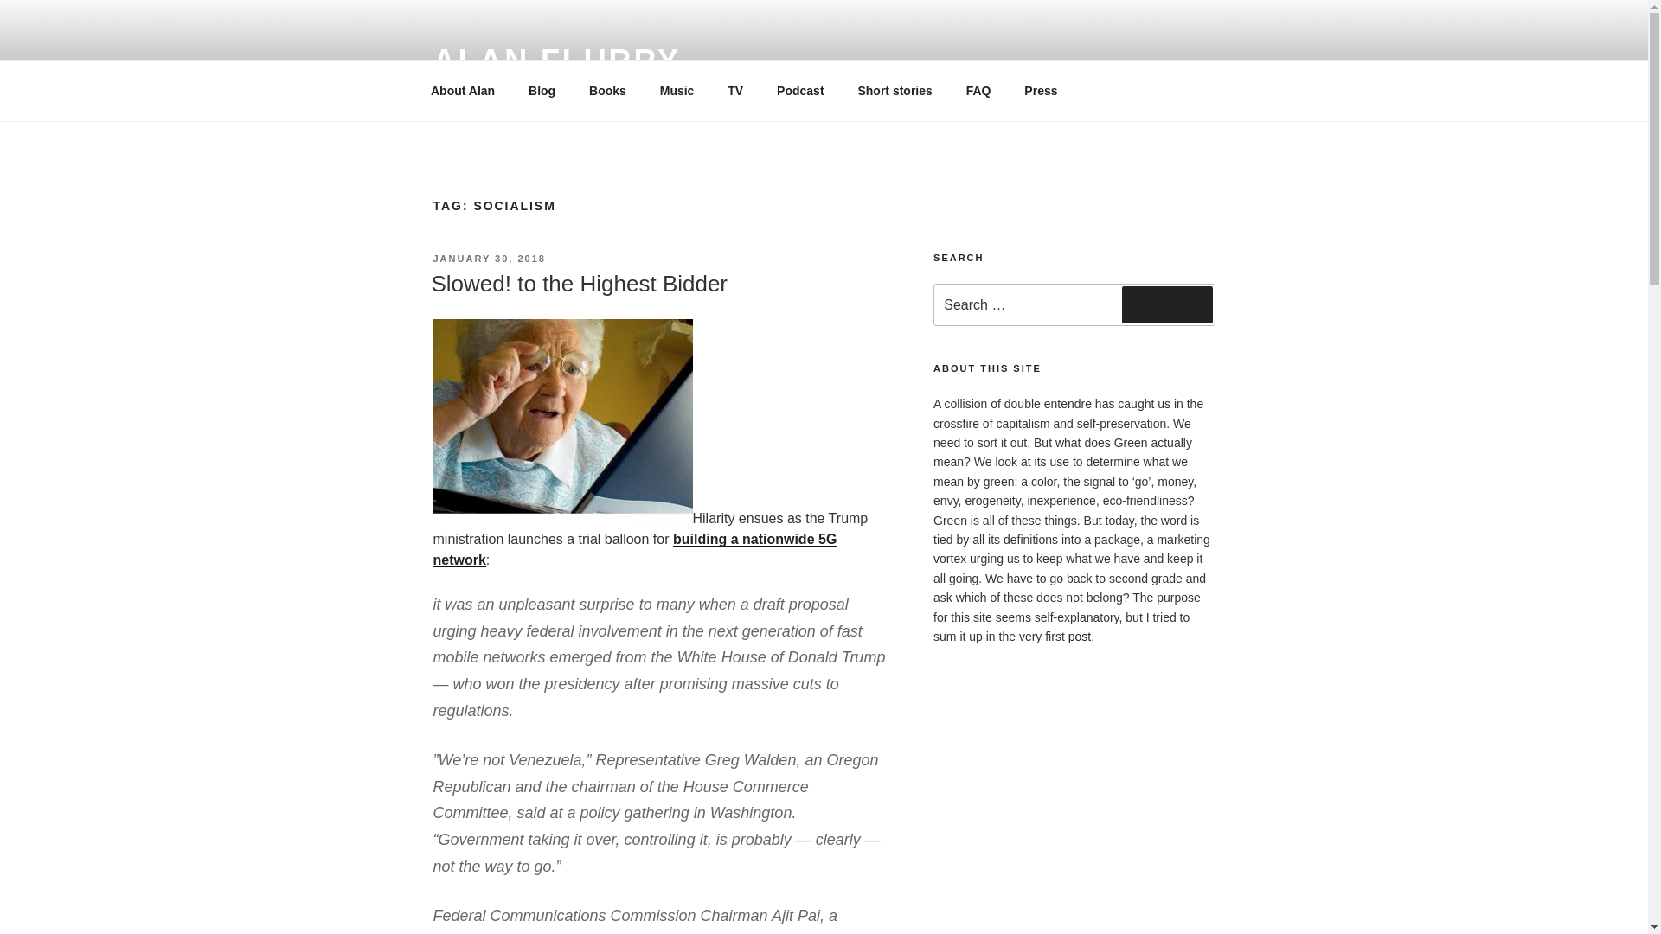 This screenshot has height=934, width=1661. What do you see at coordinates (1080, 637) in the screenshot?
I see `post` at bounding box center [1080, 637].